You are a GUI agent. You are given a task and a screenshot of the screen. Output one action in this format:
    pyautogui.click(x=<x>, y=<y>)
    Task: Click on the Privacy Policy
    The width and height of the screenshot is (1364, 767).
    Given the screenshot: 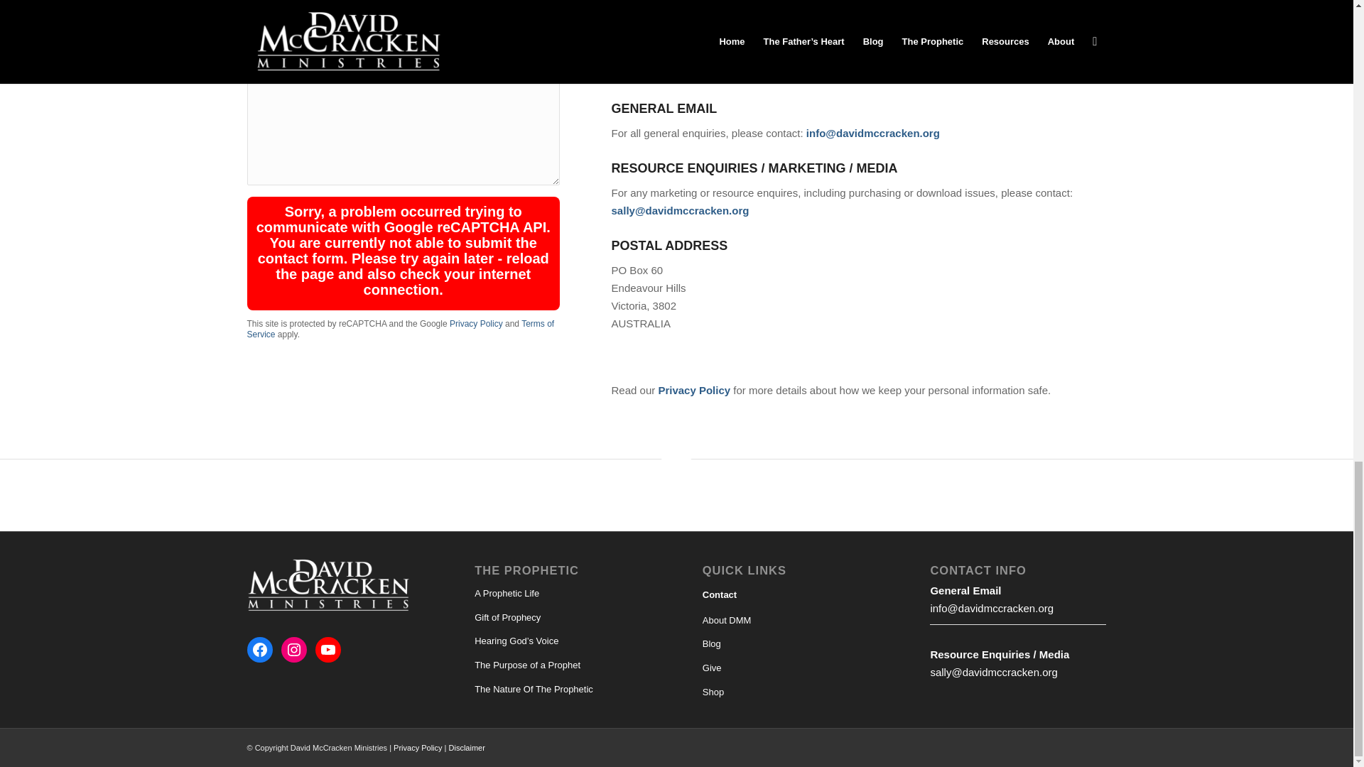 What is the action you would take?
    pyautogui.click(x=476, y=324)
    